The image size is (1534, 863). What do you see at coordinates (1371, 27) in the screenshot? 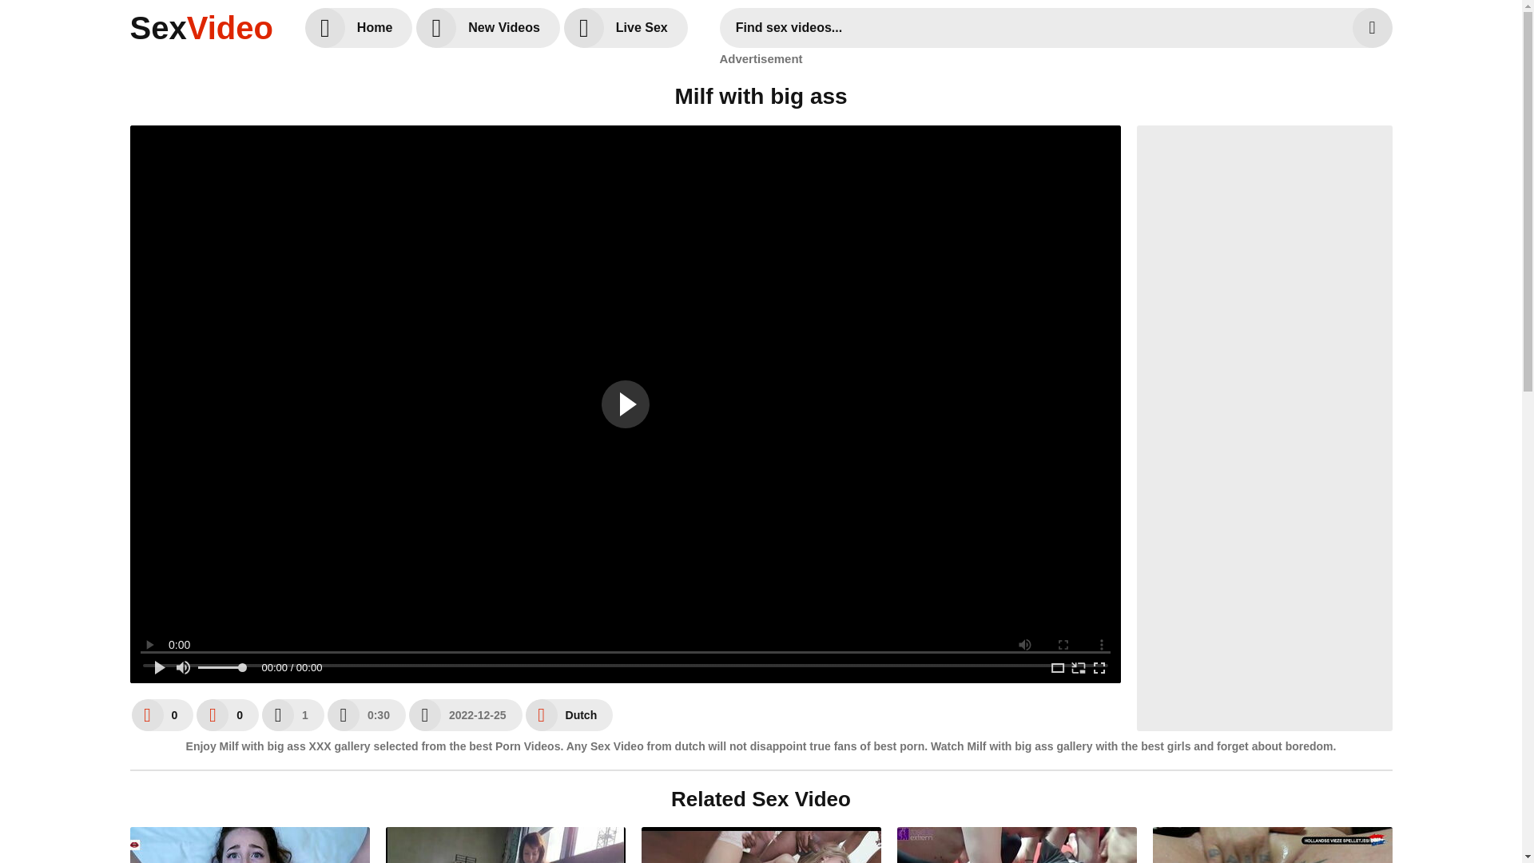
I see `Search` at bounding box center [1371, 27].